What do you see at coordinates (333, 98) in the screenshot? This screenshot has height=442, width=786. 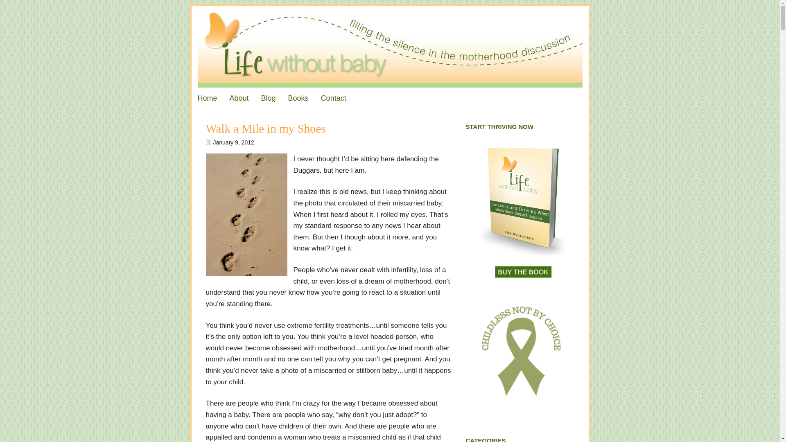 I see `Contact` at bounding box center [333, 98].